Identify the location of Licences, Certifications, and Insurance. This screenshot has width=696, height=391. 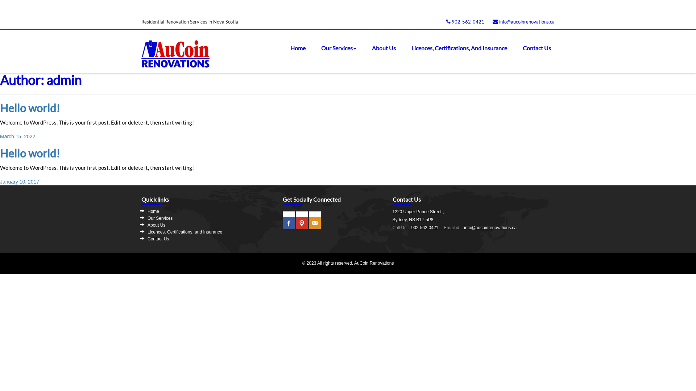
(185, 232).